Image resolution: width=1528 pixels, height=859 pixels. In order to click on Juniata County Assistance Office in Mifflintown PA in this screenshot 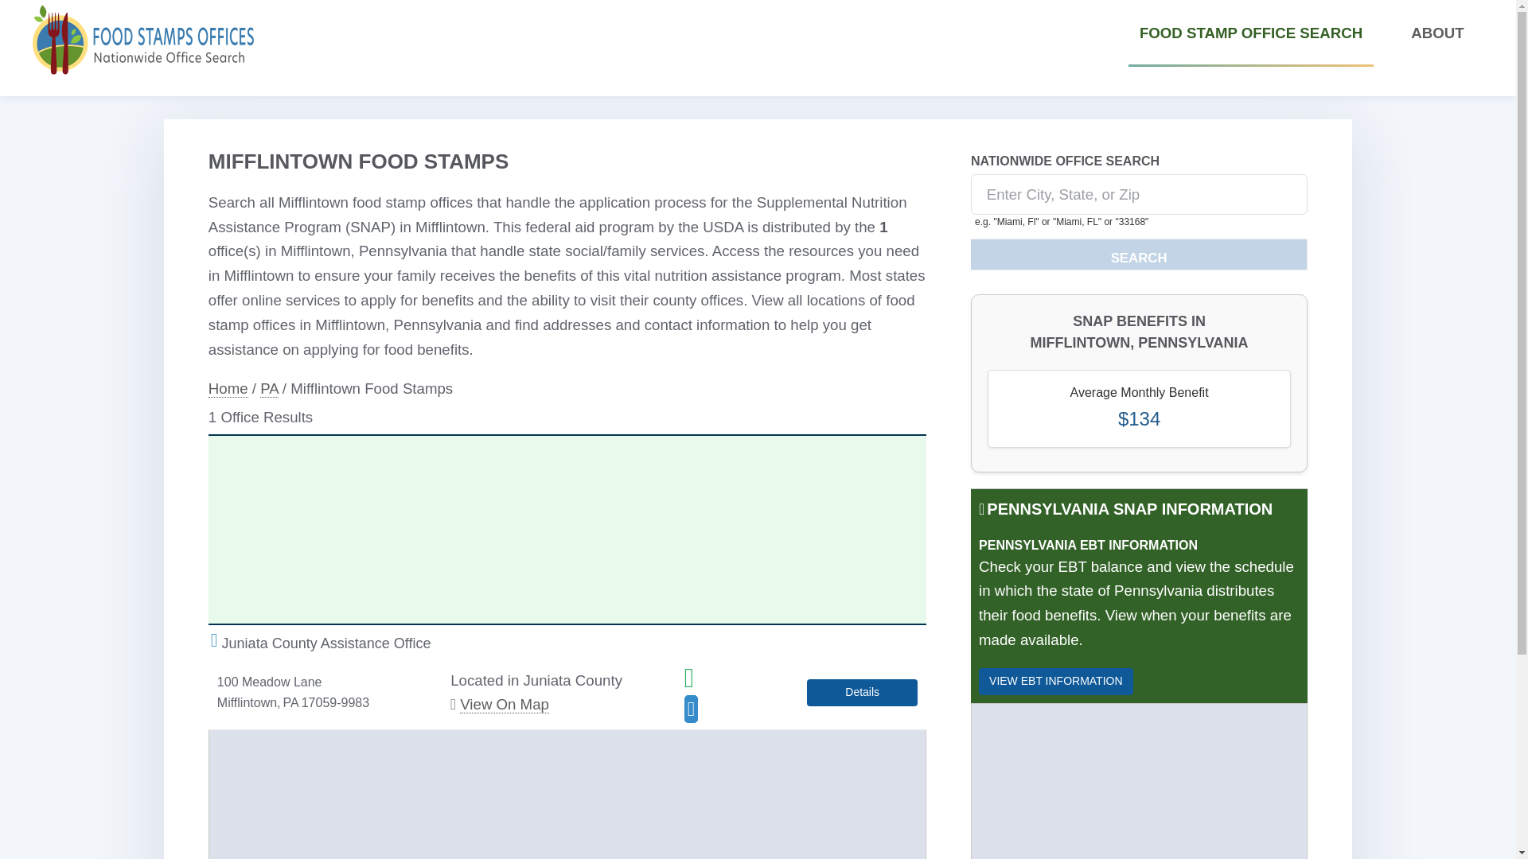, I will do `click(862, 692)`.